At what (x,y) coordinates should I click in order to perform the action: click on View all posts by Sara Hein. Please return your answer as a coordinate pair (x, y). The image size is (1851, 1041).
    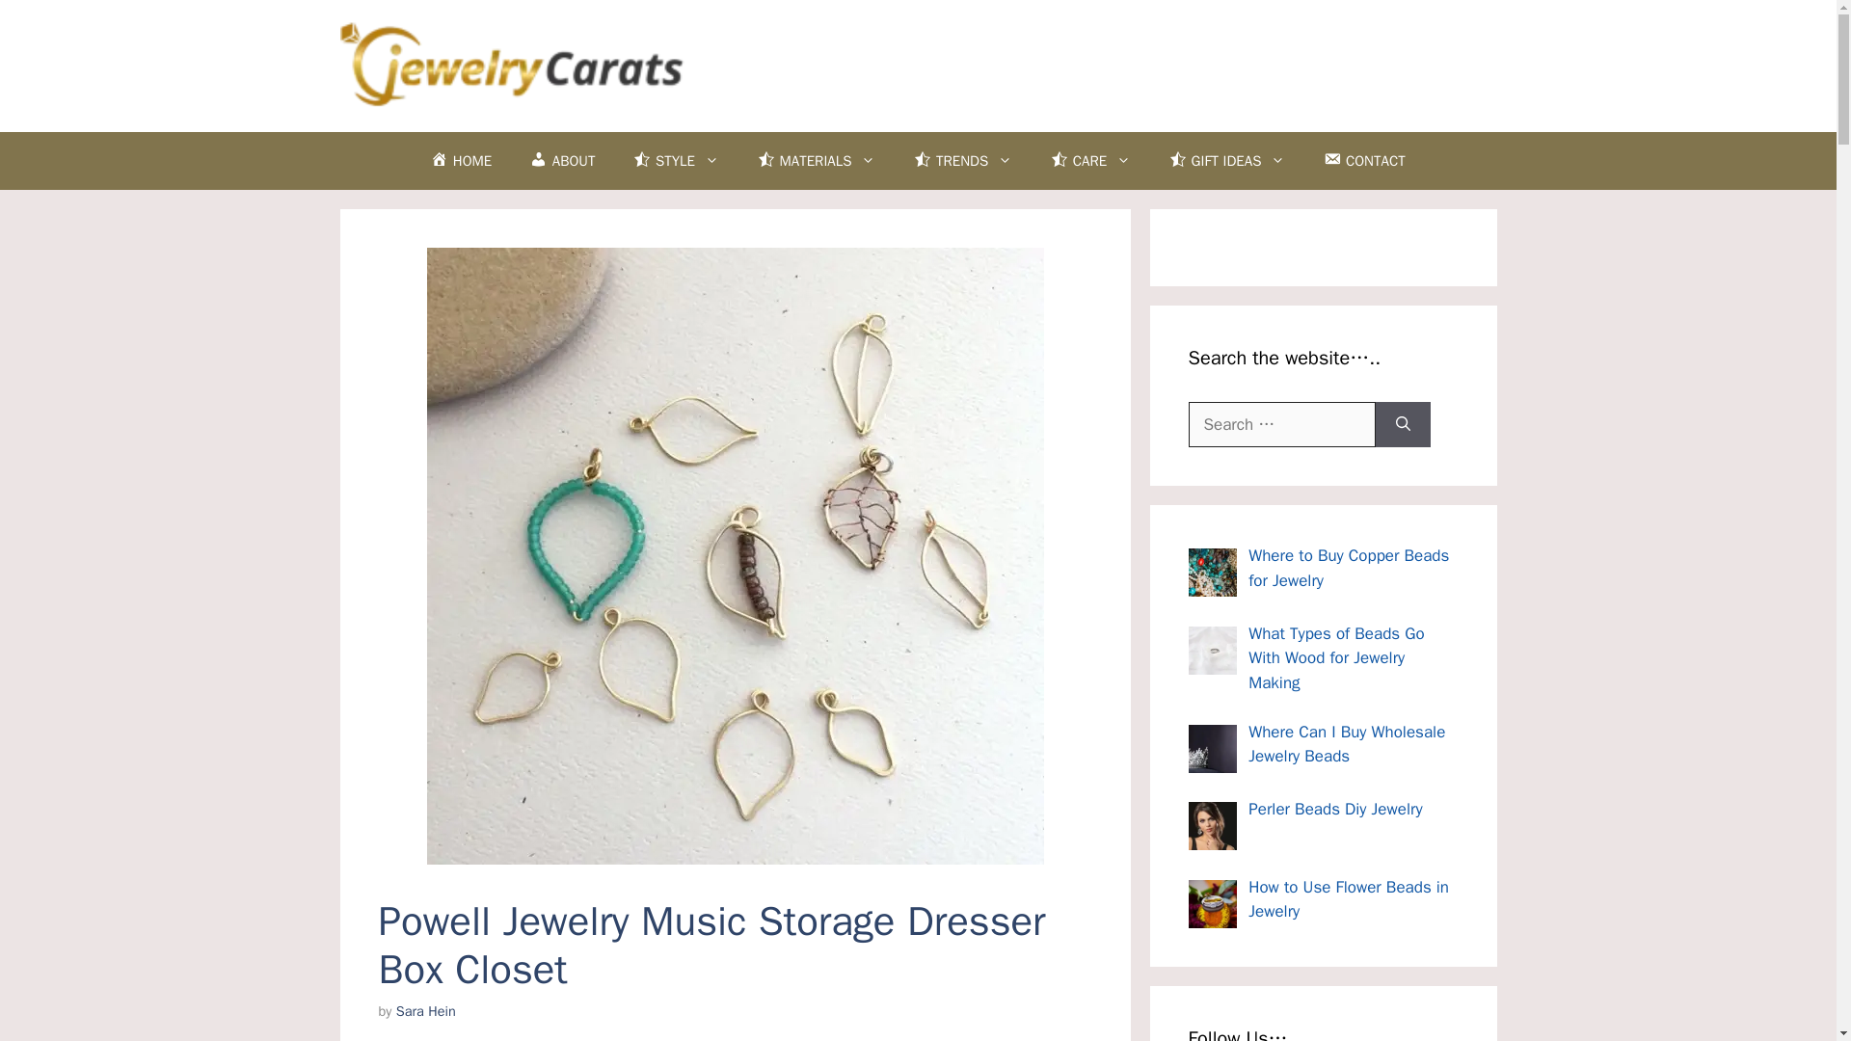
    Looking at the image, I should click on (425, 1011).